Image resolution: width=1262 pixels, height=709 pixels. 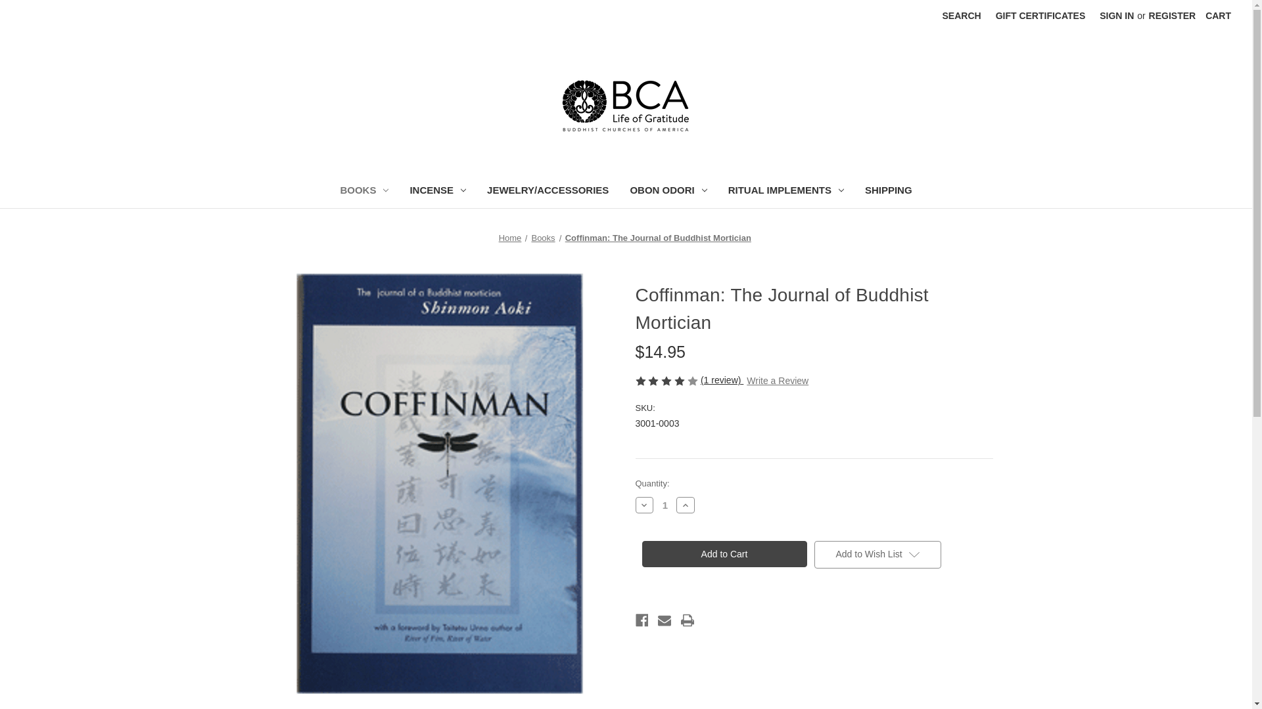 I want to click on GIFT CERTIFICATES, so click(x=1040, y=16).